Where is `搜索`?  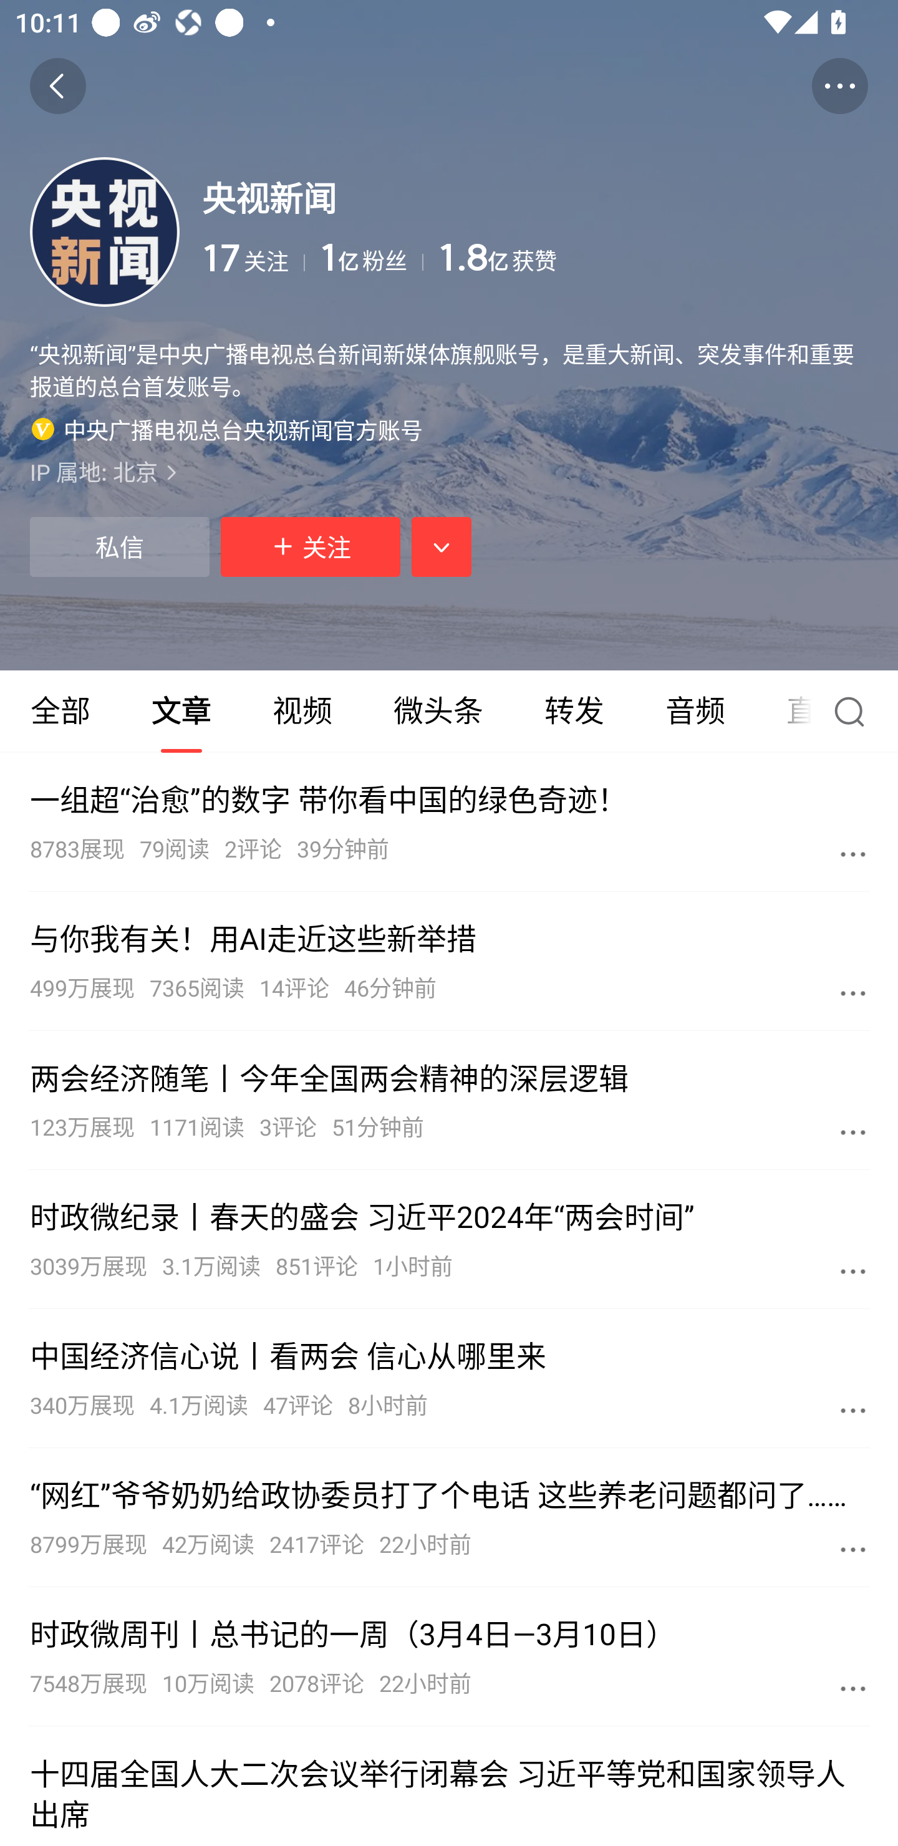
搜索 is located at coordinates (854, 711).